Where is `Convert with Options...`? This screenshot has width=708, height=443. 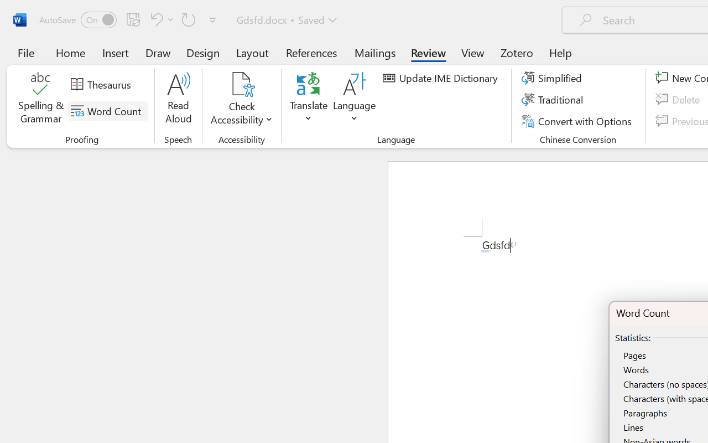
Convert with Options... is located at coordinates (578, 121).